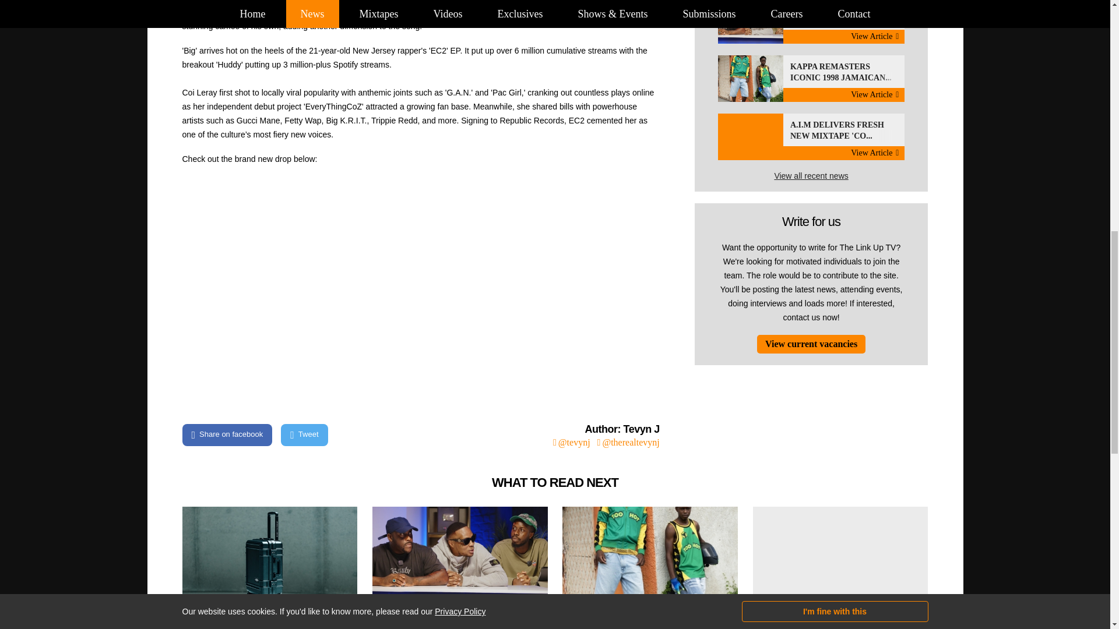 The width and height of the screenshot is (1119, 629). Describe the element at coordinates (811, 137) in the screenshot. I see `Tweet` at that location.